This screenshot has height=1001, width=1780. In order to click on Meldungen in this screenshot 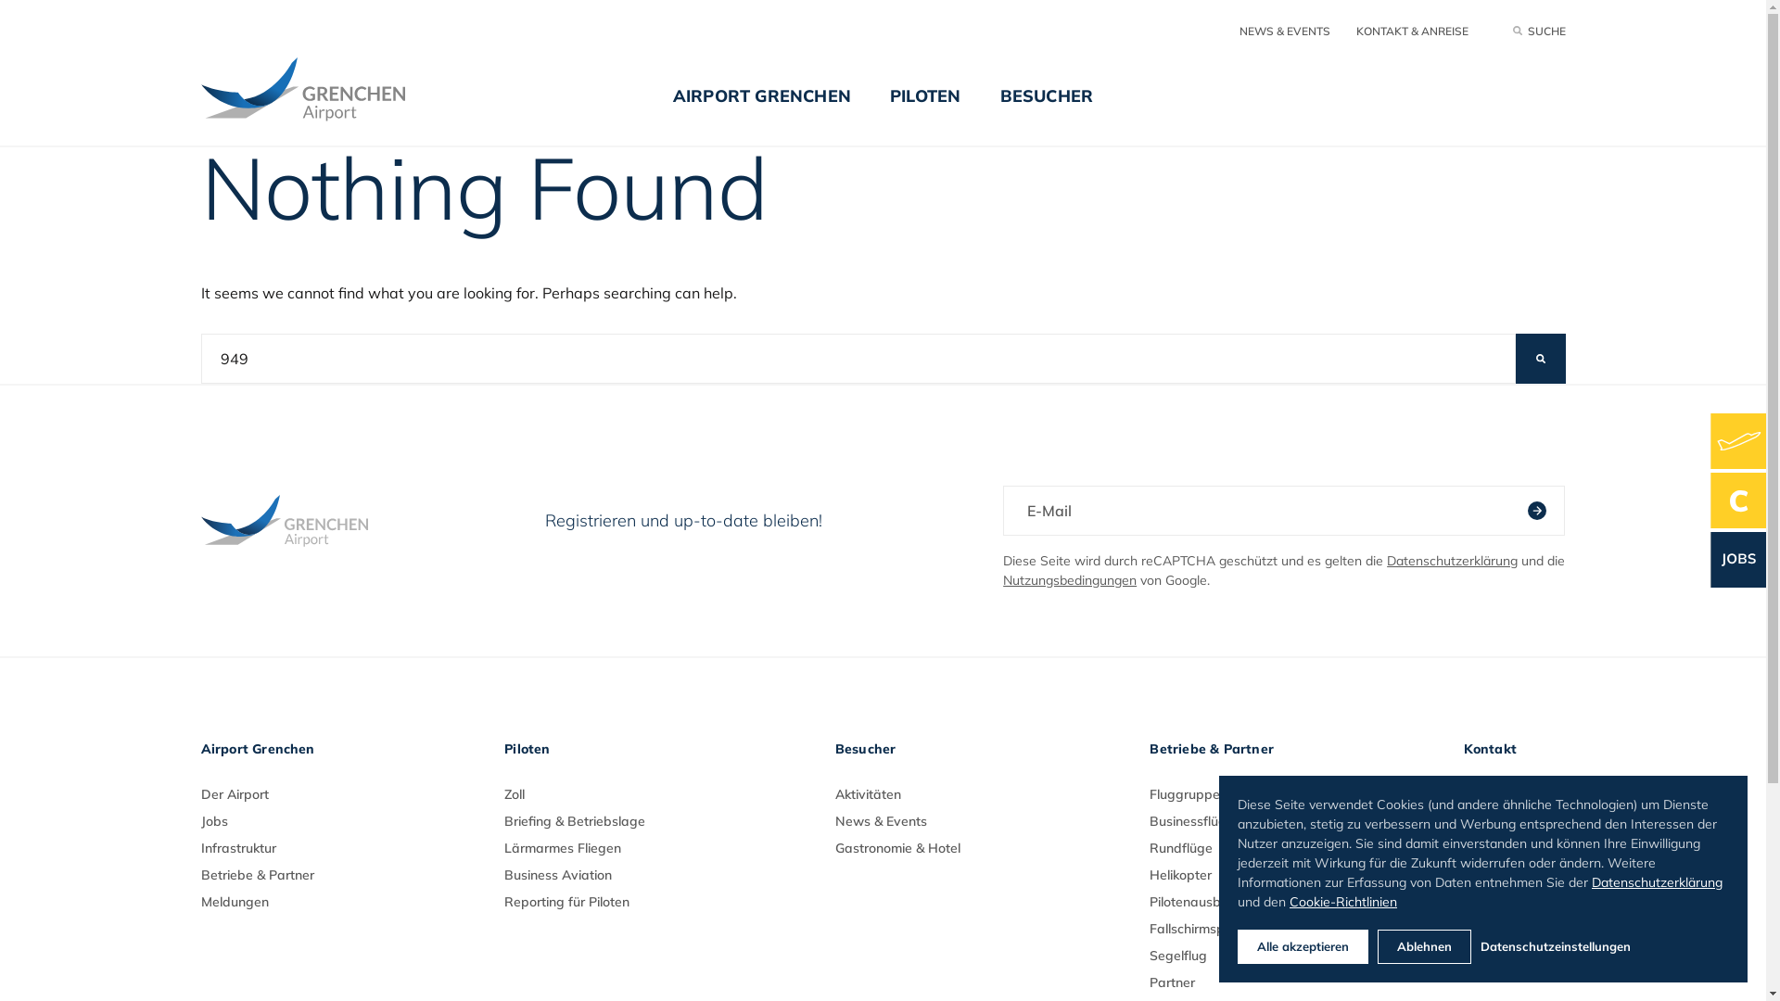, I will do `click(234, 902)`.